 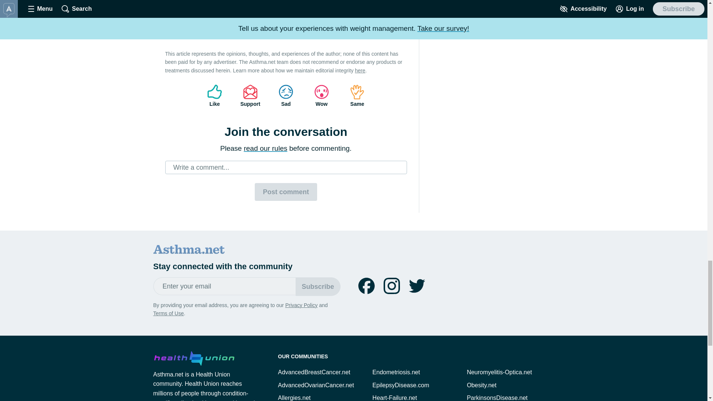 I want to click on here, so click(x=360, y=71).